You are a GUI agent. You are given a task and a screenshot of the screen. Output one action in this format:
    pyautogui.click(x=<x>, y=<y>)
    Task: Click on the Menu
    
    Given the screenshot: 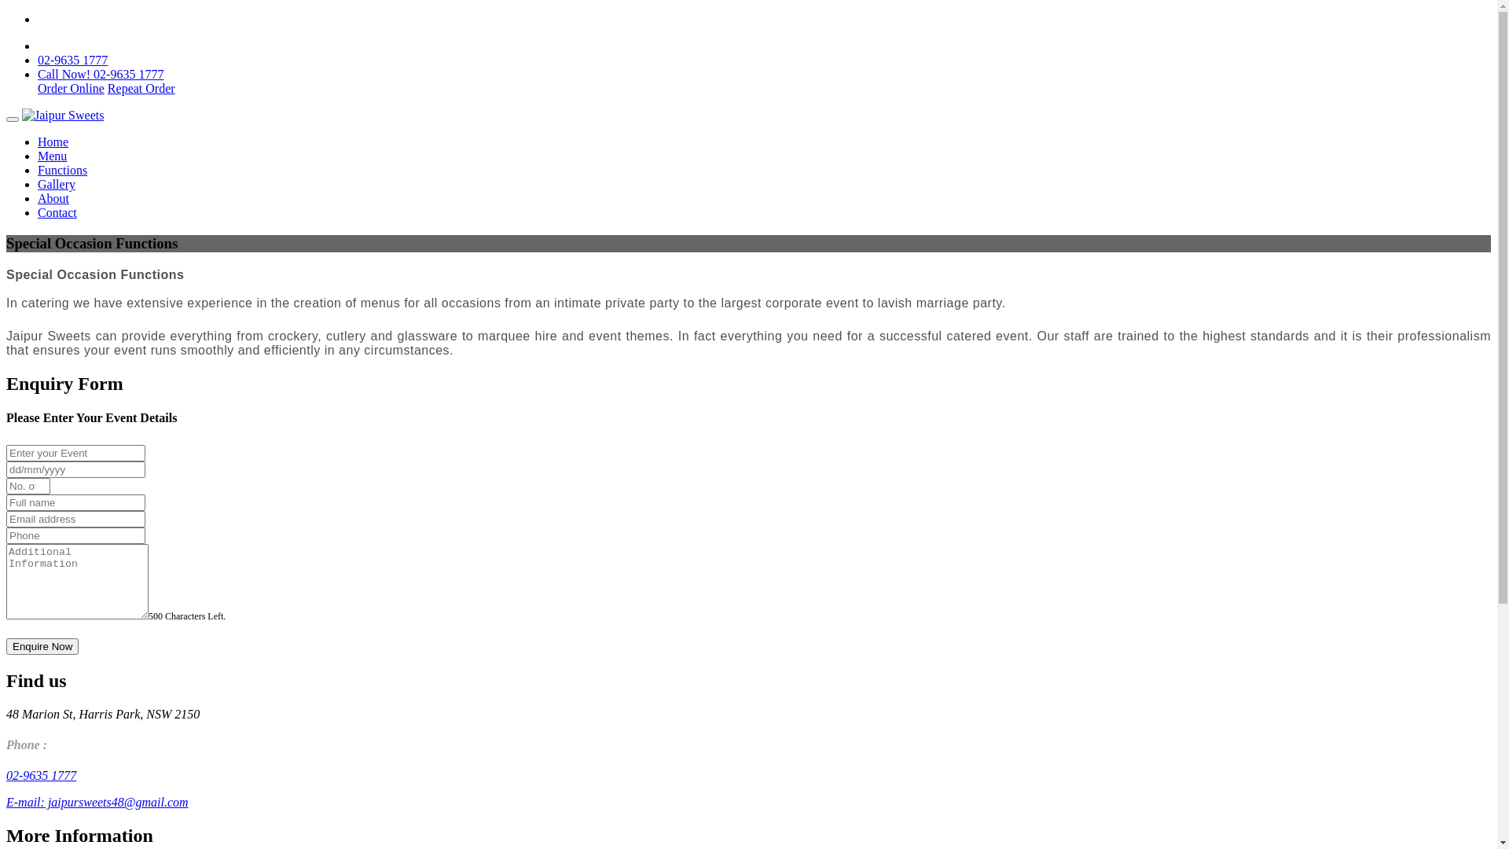 What is the action you would take?
    pyautogui.click(x=52, y=156)
    